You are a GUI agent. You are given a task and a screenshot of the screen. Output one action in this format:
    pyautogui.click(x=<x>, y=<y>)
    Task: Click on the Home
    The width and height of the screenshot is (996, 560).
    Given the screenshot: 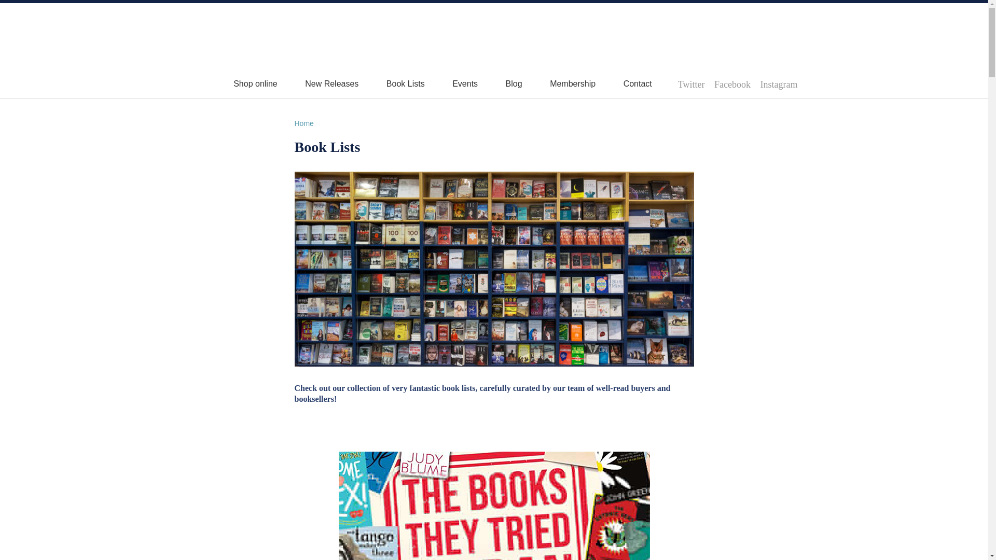 What is the action you would take?
    pyautogui.click(x=304, y=123)
    